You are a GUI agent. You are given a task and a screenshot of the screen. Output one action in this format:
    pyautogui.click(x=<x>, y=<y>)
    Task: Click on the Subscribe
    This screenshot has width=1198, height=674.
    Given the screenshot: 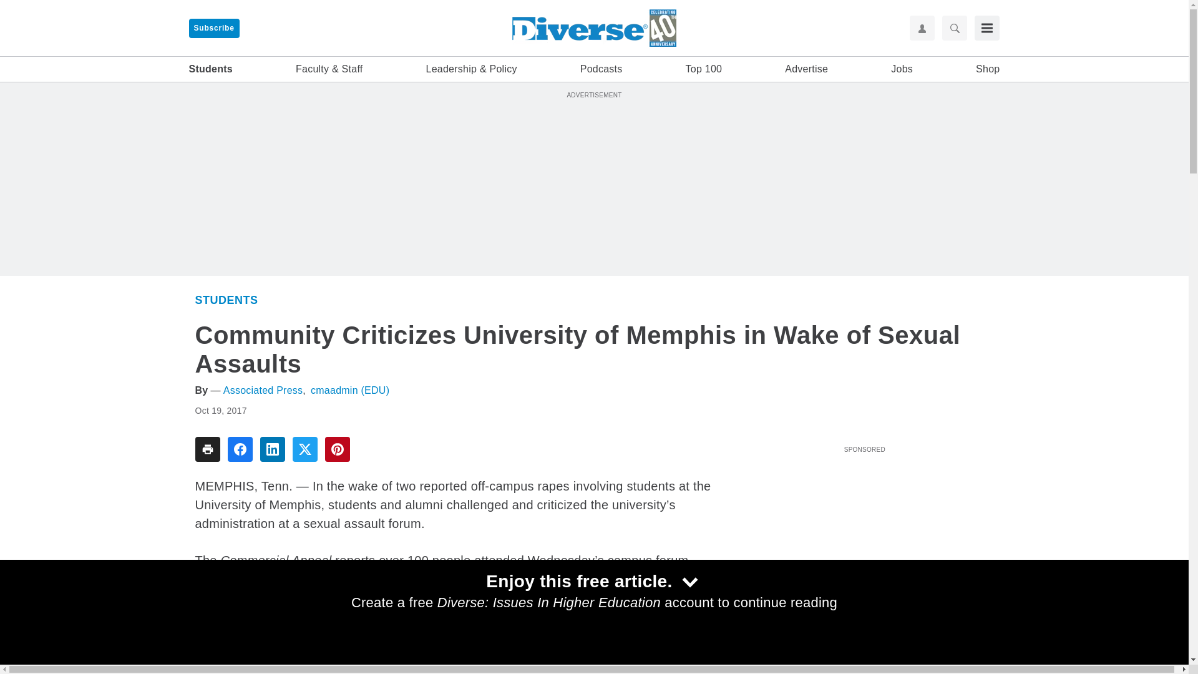 What is the action you would take?
    pyautogui.click(x=213, y=28)
    